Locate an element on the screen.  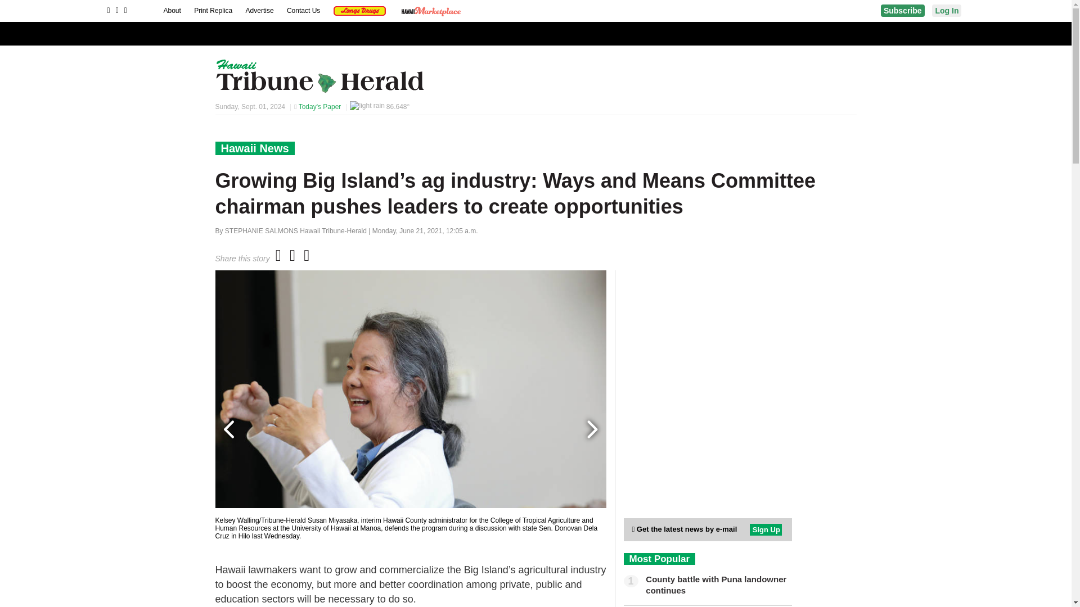
Contact Us is located at coordinates (304, 10).